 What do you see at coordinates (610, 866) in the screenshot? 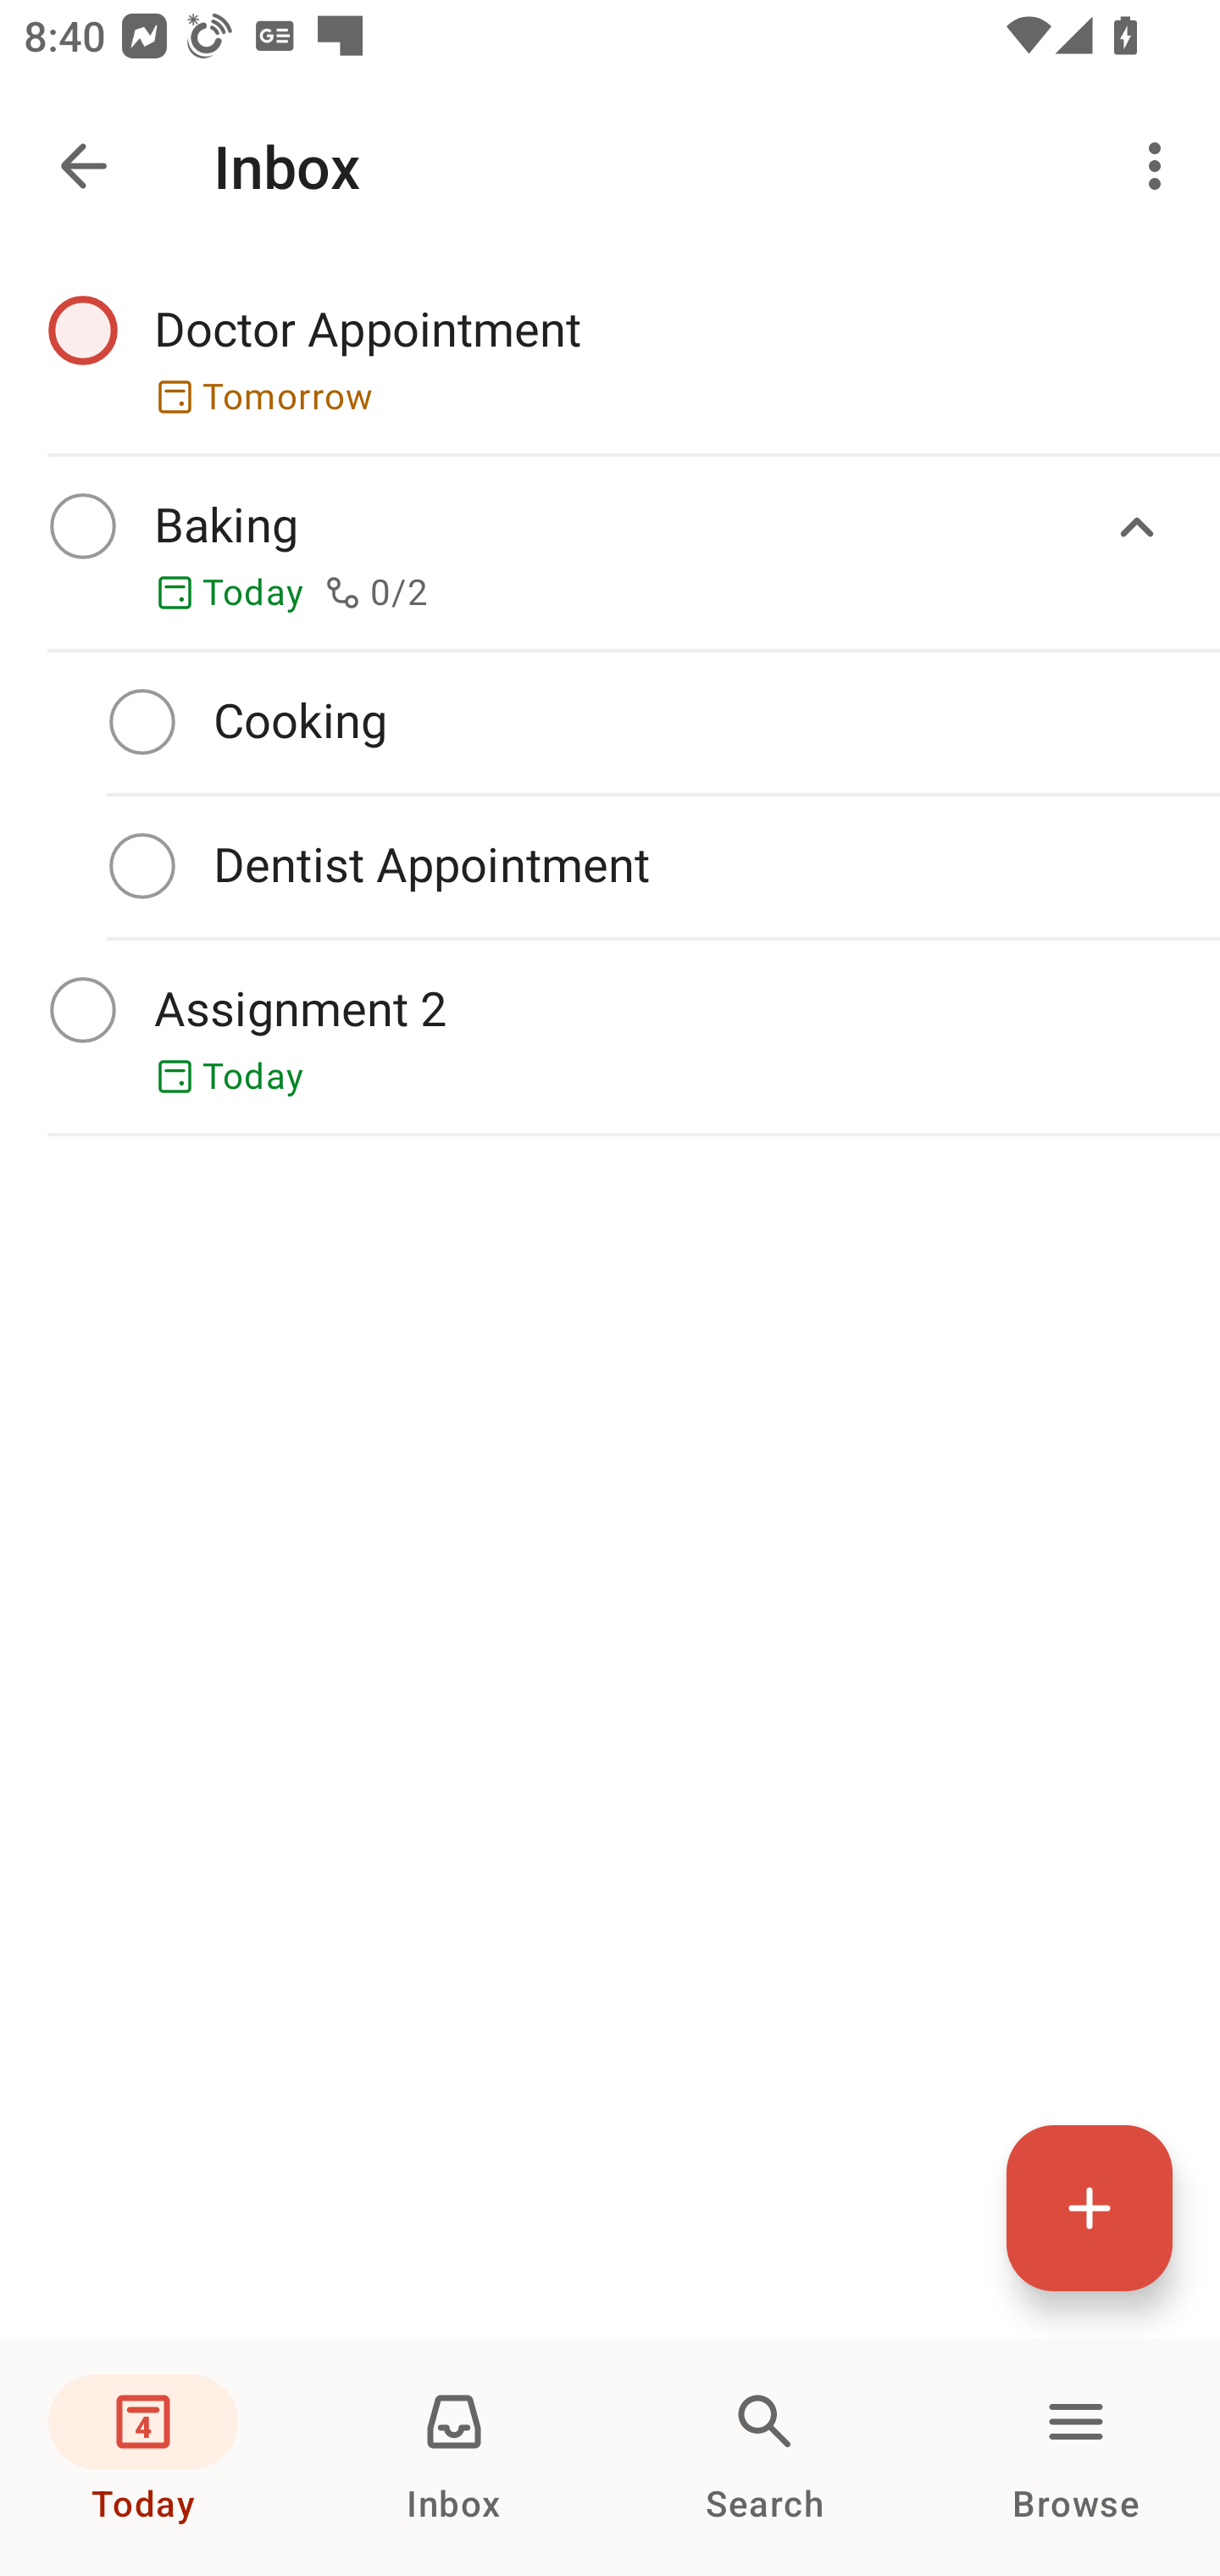
I see `Complete Dentist Appointment` at bounding box center [610, 866].